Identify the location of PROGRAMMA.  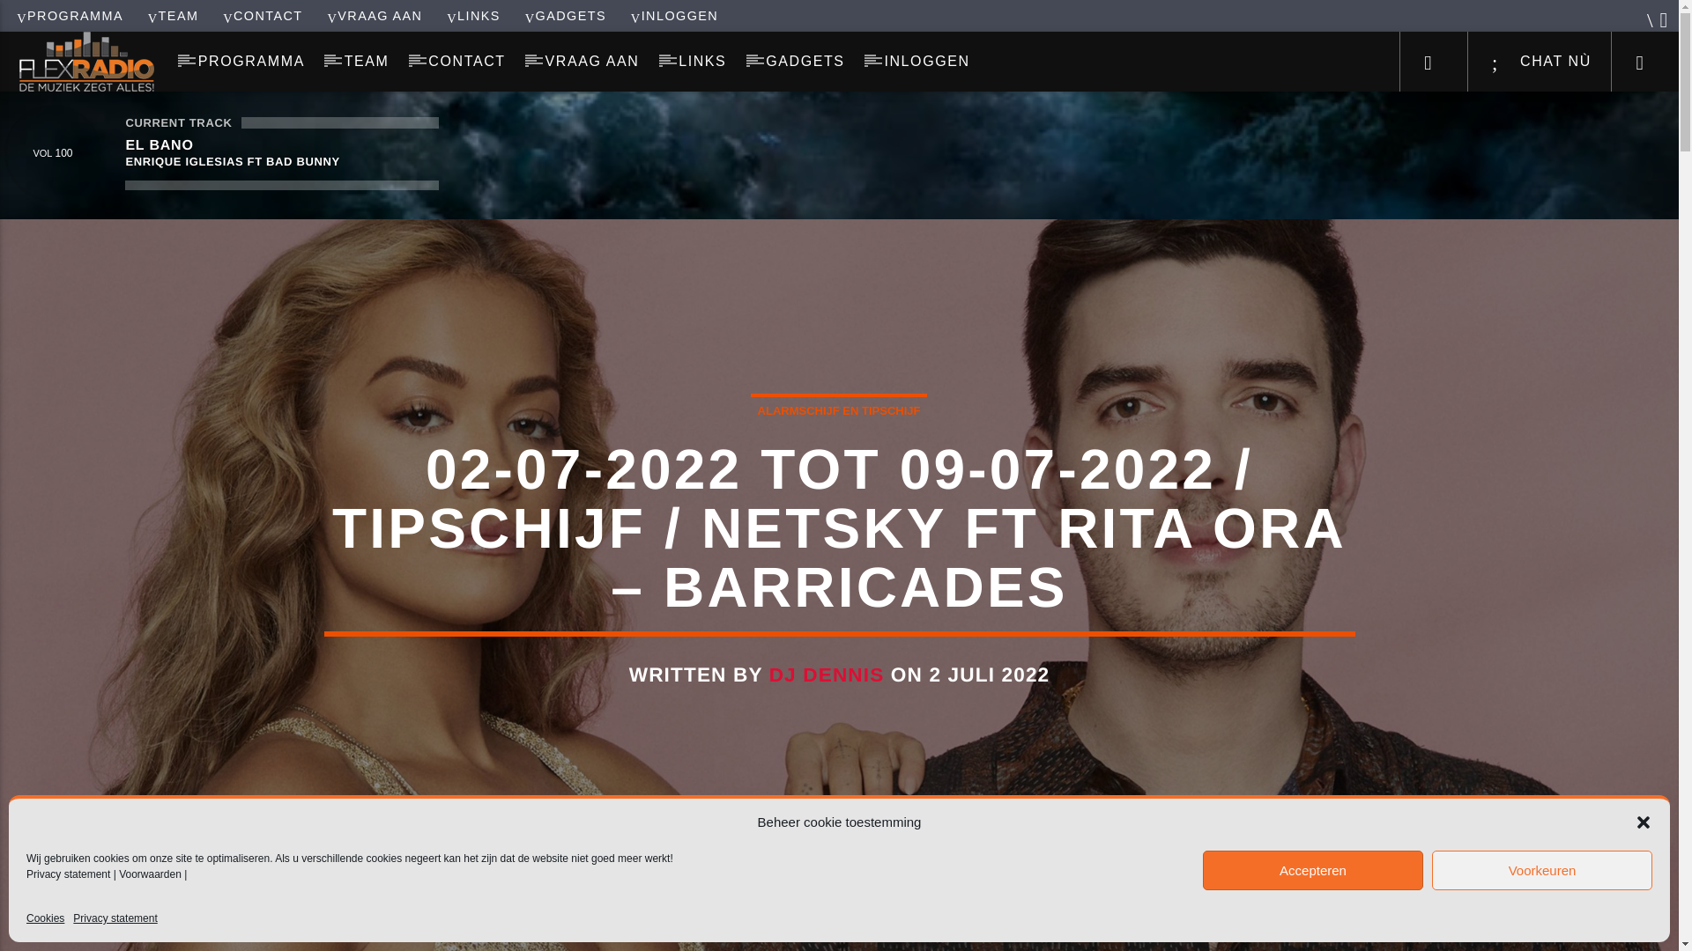
(70, 15).